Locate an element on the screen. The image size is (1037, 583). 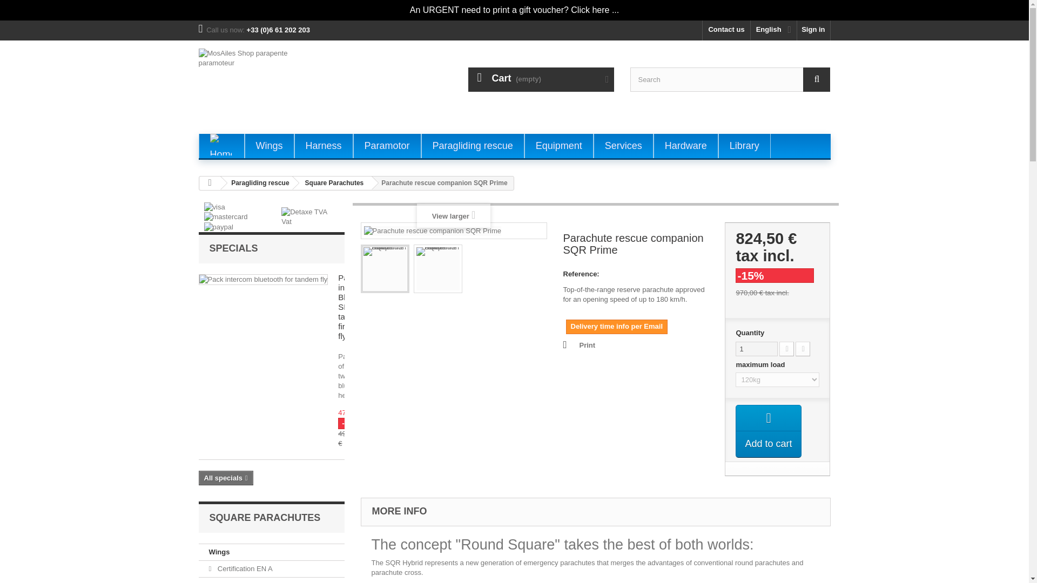
Wings is located at coordinates (268, 146).